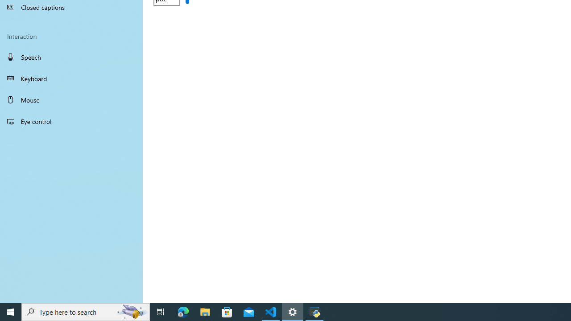 The image size is (571, 321). I want to click on Mouse, so click(71, 100).